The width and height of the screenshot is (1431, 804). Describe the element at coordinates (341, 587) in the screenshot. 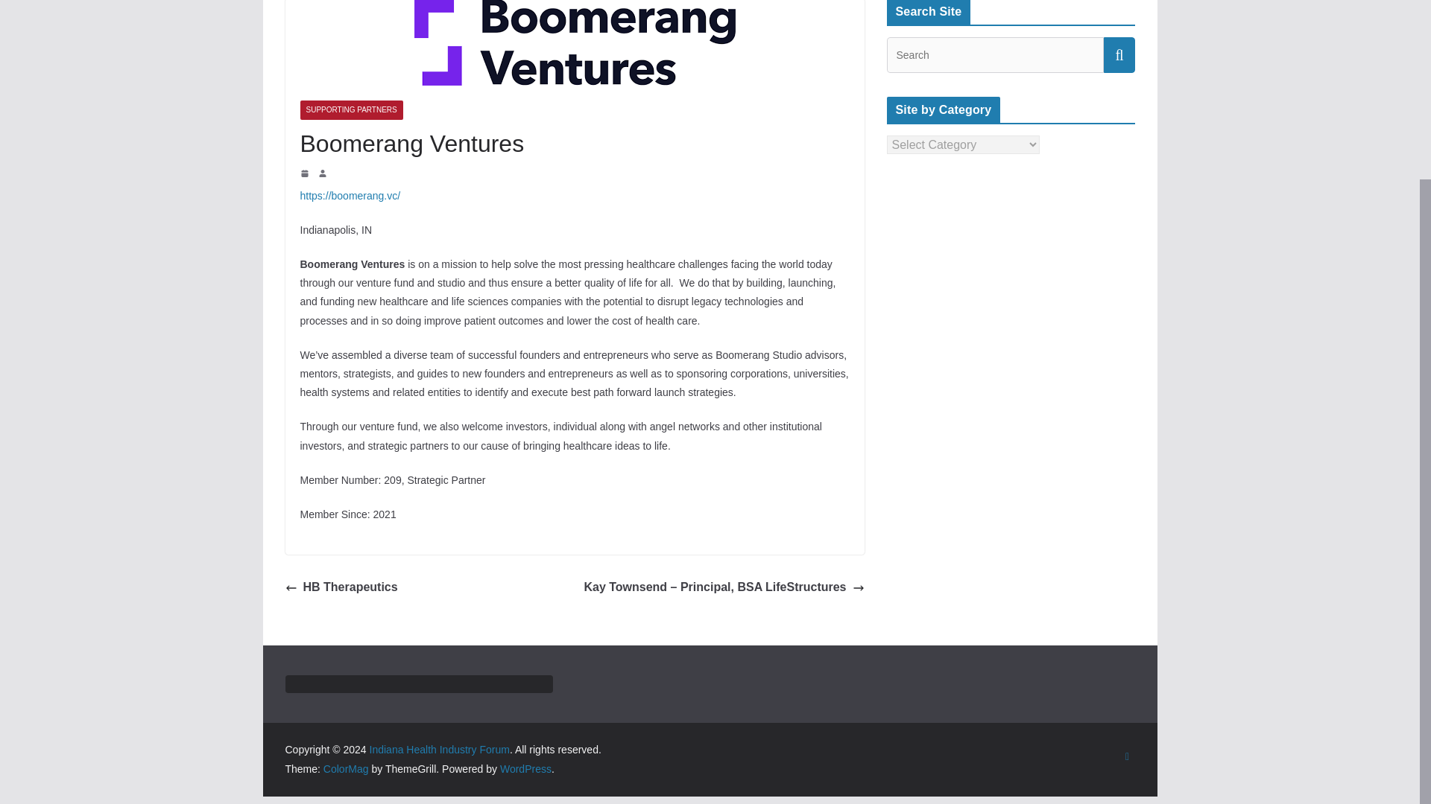

I see `HB Therapeutics` at that location.